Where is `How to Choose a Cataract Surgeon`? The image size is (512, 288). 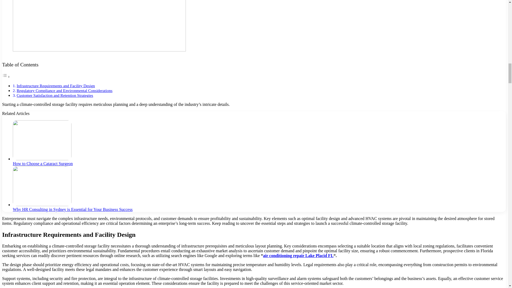 How to Choose a Cataract Surgeon is located at coordinates (43, 163).